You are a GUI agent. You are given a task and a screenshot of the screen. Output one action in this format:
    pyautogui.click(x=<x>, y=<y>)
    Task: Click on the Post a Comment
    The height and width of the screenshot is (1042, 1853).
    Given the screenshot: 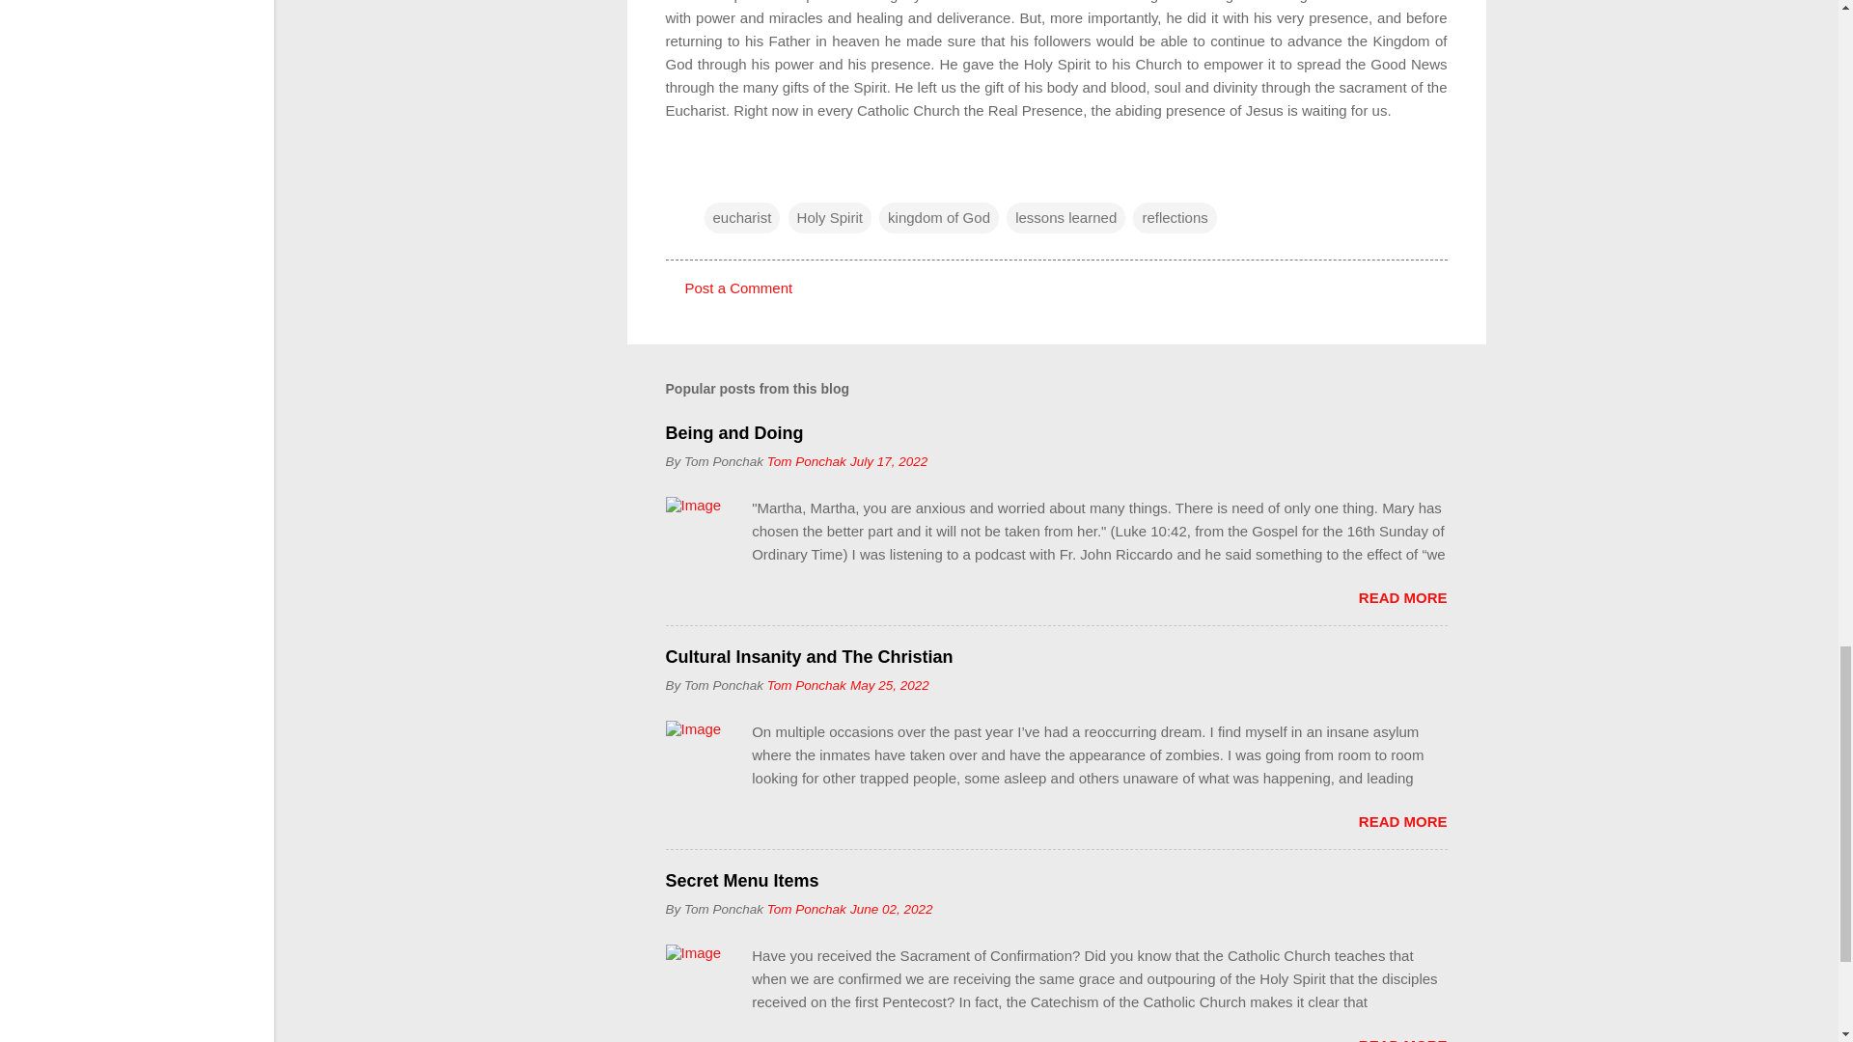 What is the action you would take?
    pyautogui.click(x=739, y=288)
    